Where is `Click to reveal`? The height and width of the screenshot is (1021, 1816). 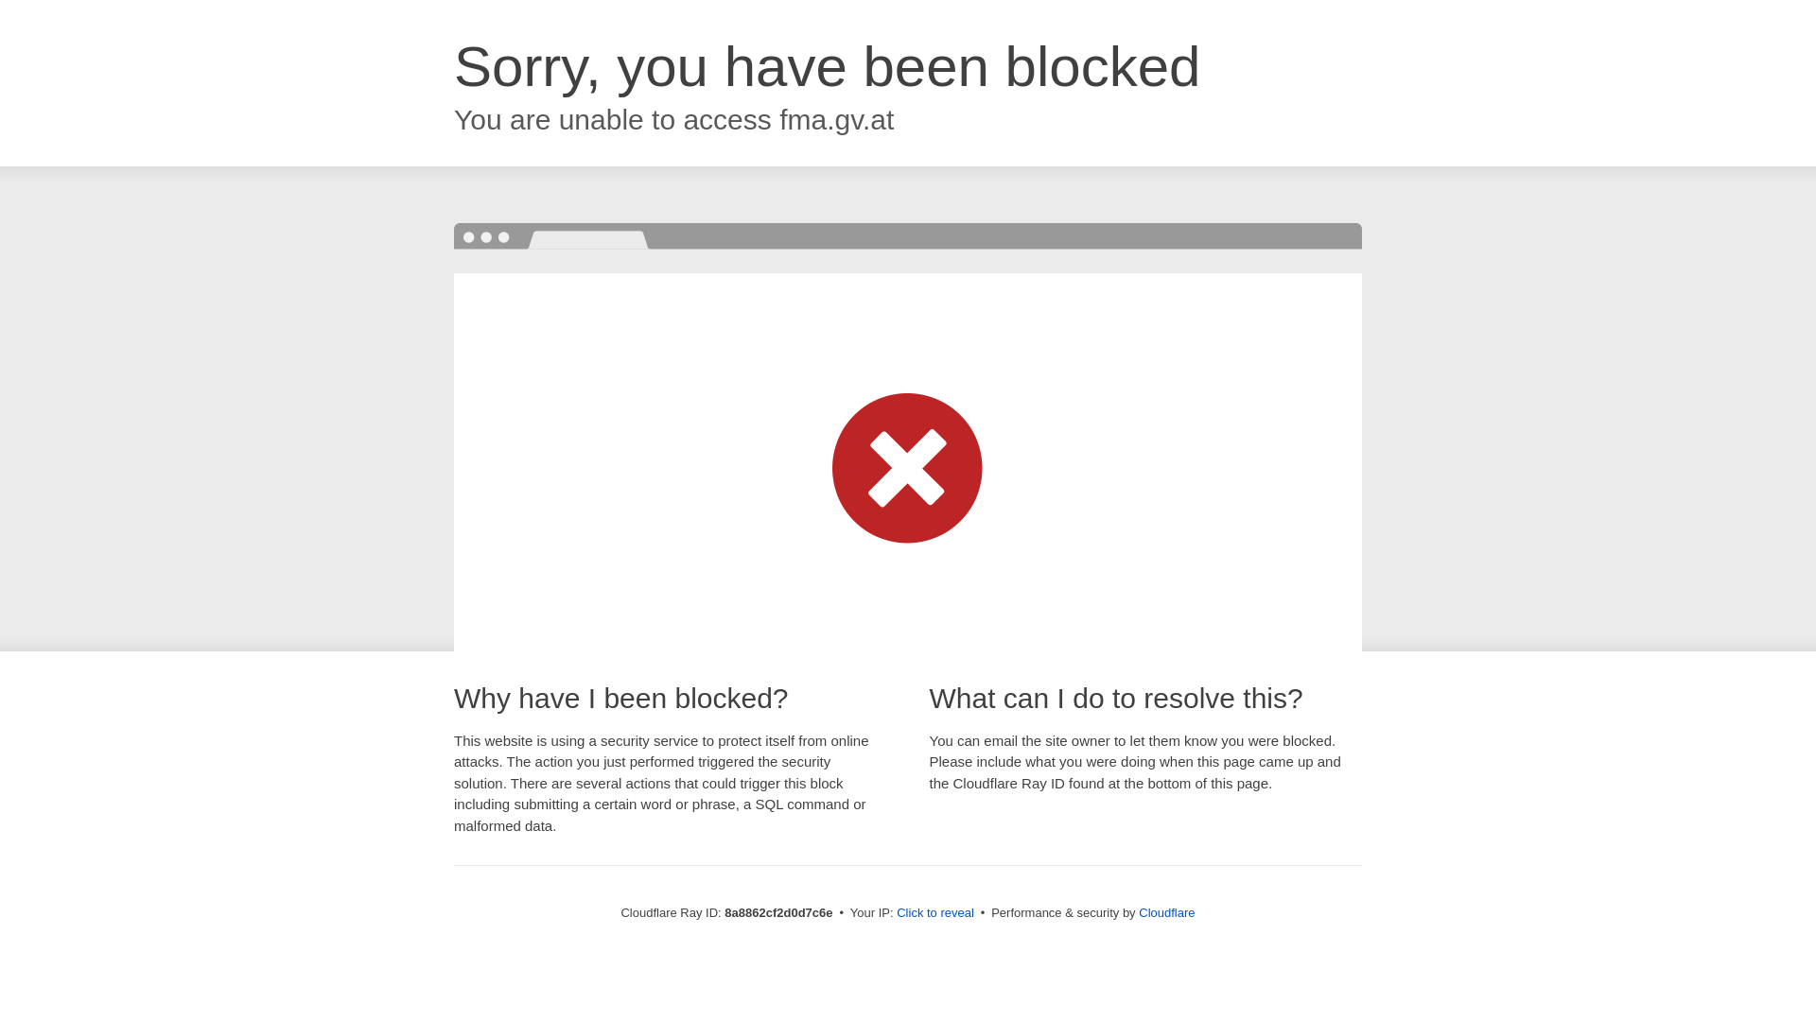 Click to reveal is located at coordinates (934, 913).